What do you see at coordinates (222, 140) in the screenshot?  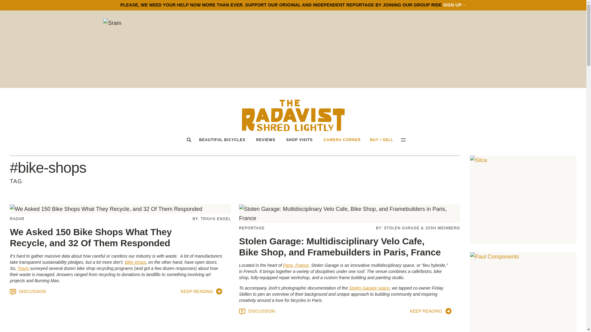 I see `BEAUTIFUL BICYCLES` at bounding box center [222, 140].